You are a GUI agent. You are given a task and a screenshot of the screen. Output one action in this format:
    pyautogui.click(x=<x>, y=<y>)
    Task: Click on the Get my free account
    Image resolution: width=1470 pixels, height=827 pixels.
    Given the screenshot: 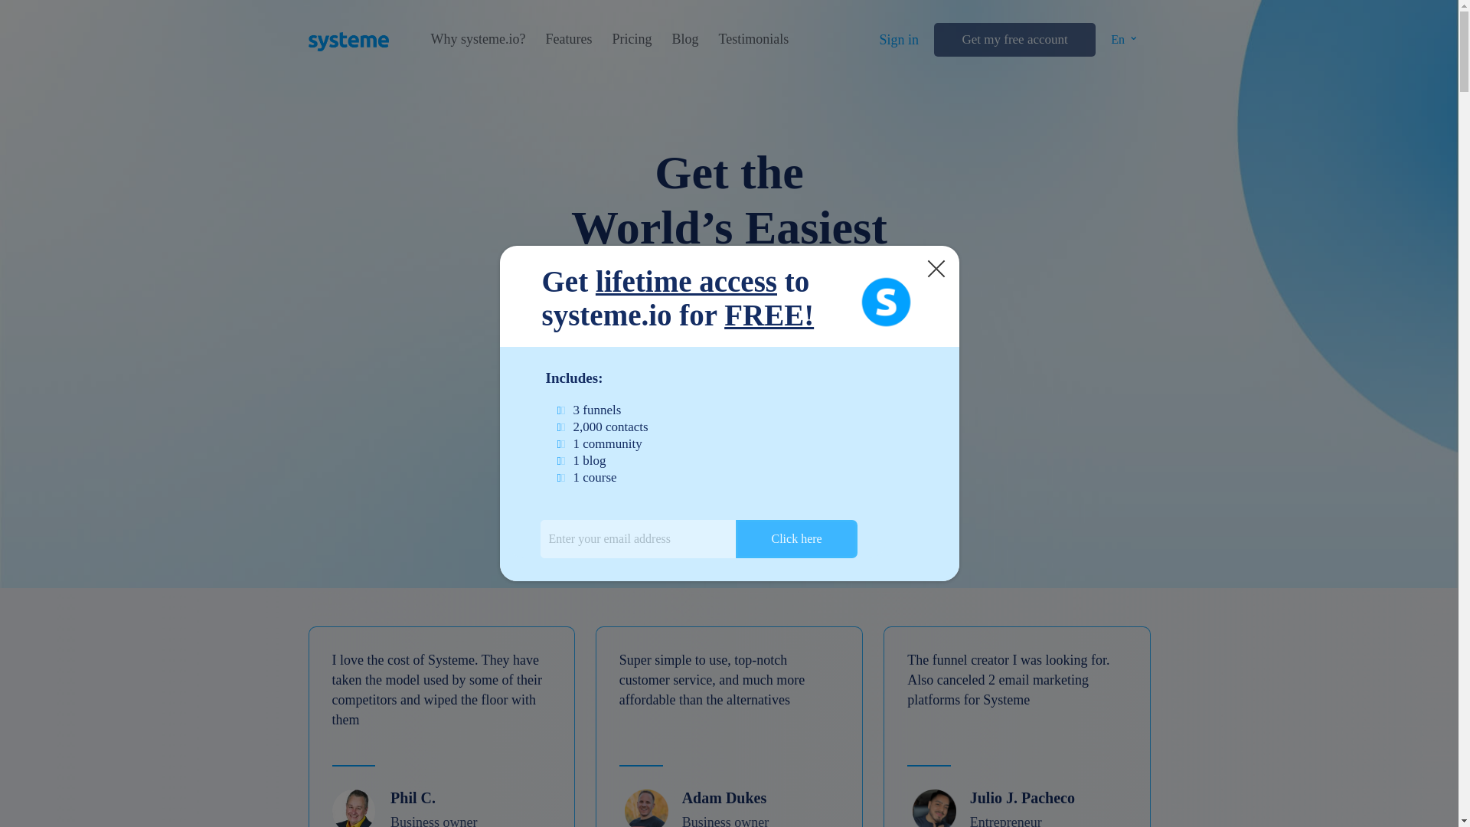 What is the action you would take?
    pyautogui.click(x=1014, y=40)
    